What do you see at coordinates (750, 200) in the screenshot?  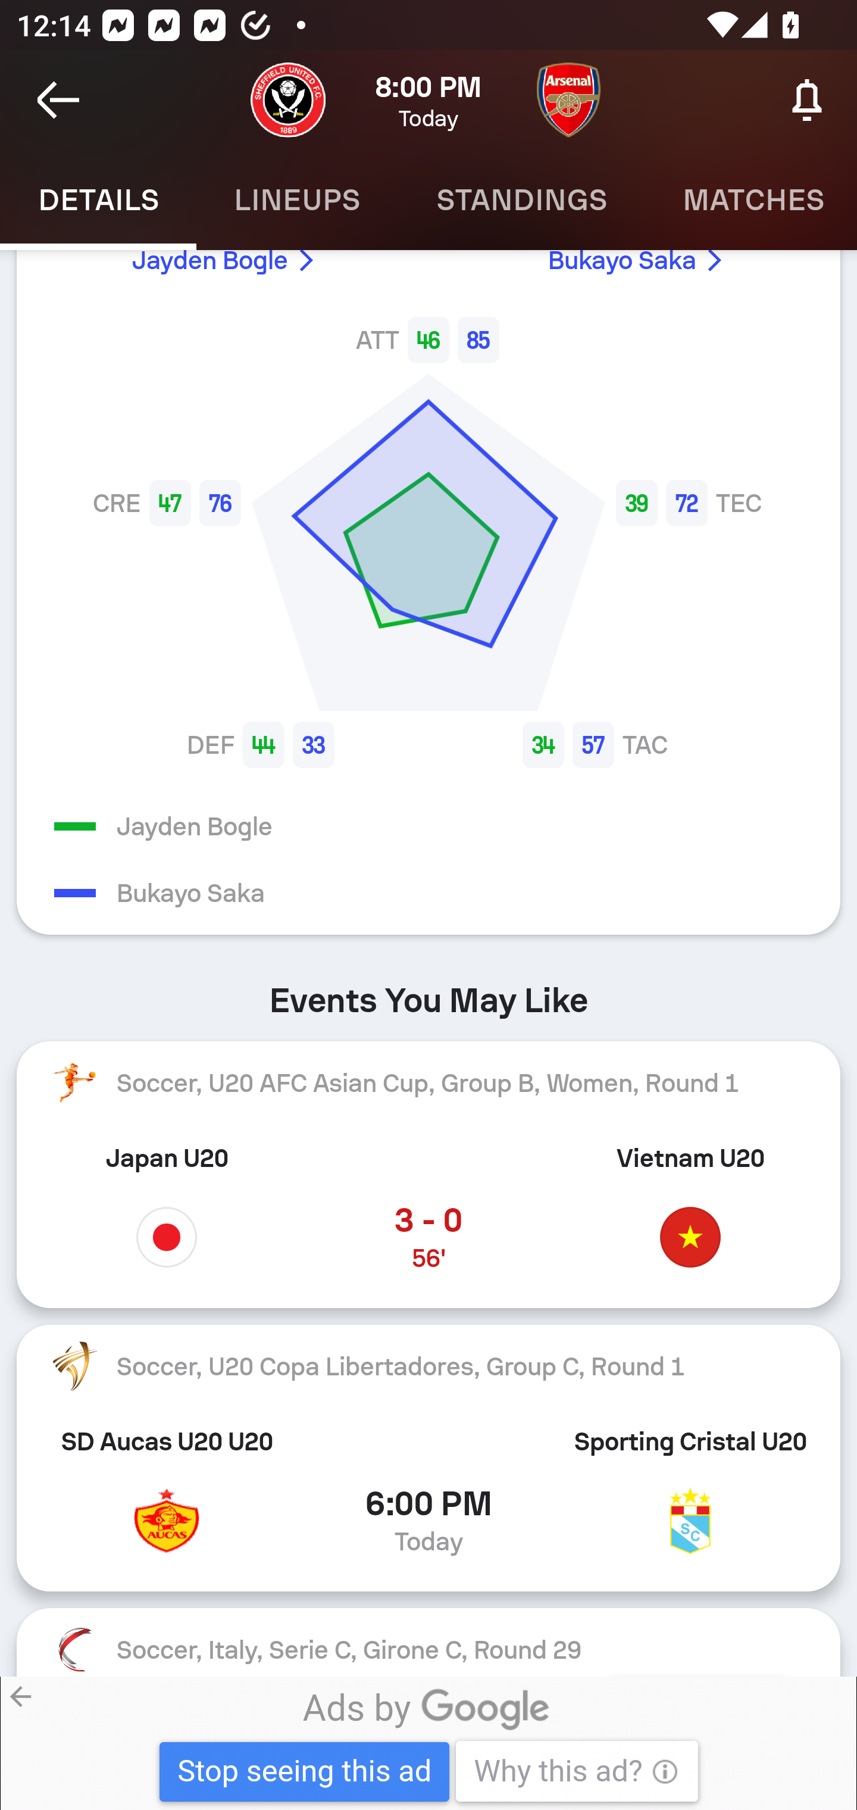 I see `Matches MATCHES` at bounding box center [750, 200].